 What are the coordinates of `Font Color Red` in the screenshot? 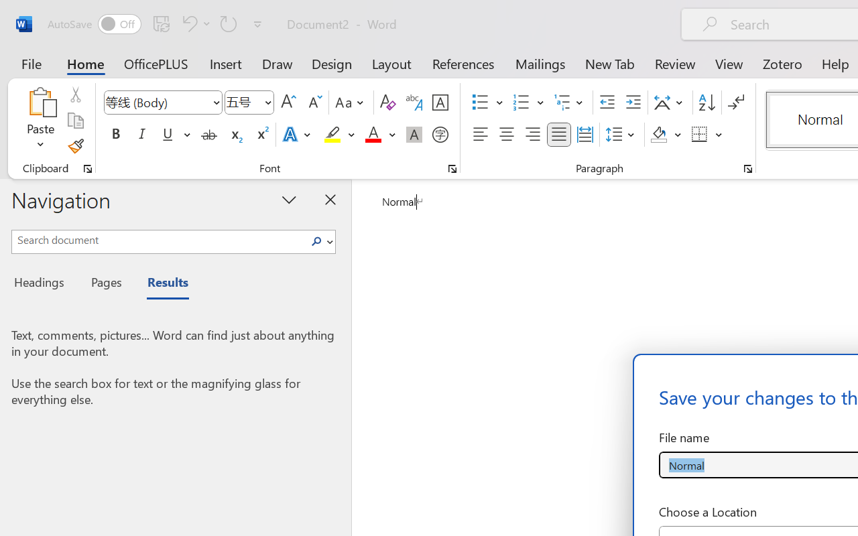 It's located at (373, 135).